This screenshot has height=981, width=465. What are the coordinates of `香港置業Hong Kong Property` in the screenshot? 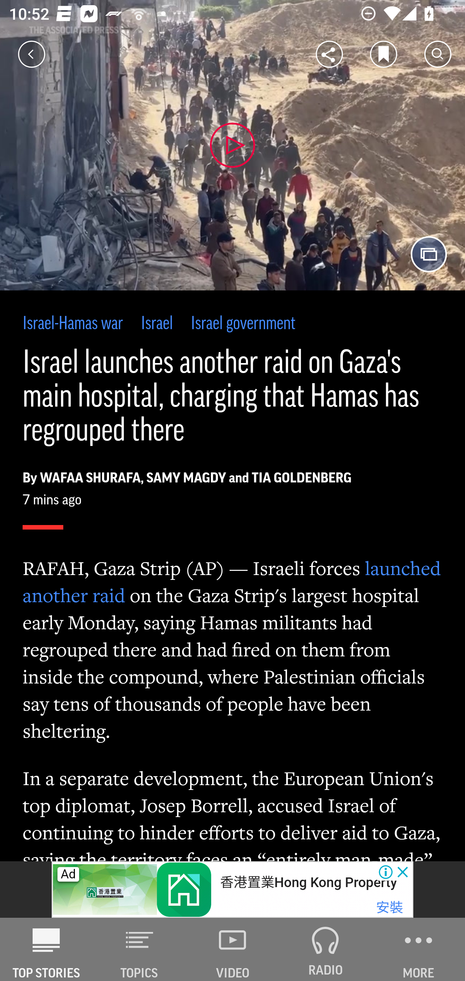 It's located at (308, 882).